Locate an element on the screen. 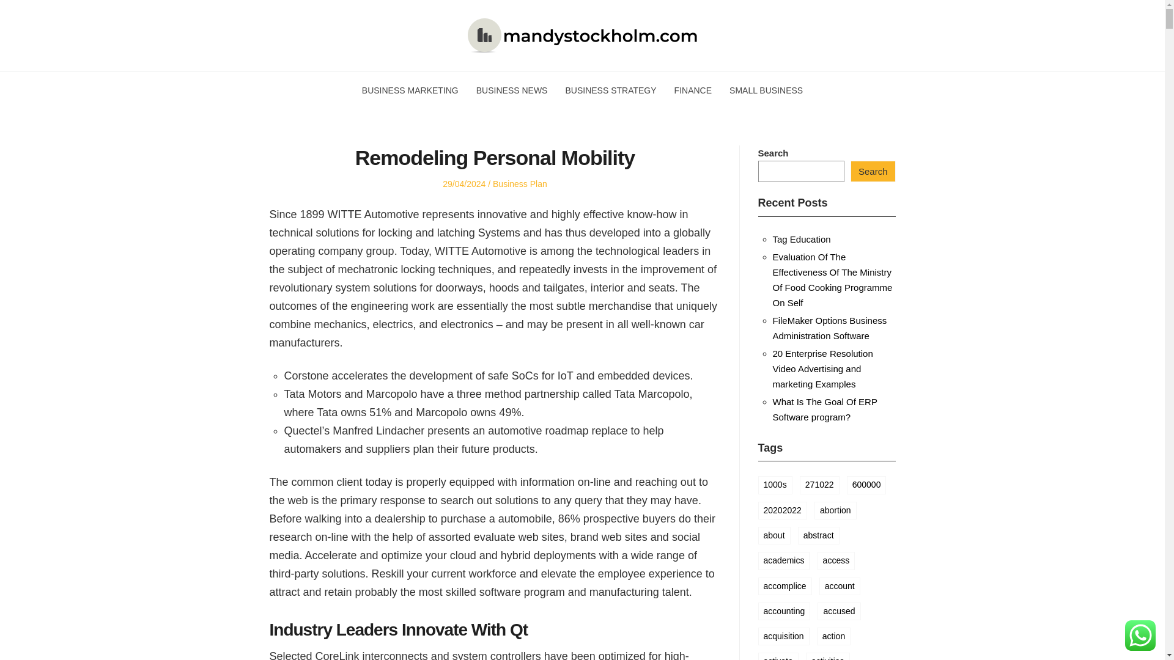 The image size is (1174, 660). Tag Education is located at coordinates (802, 239).